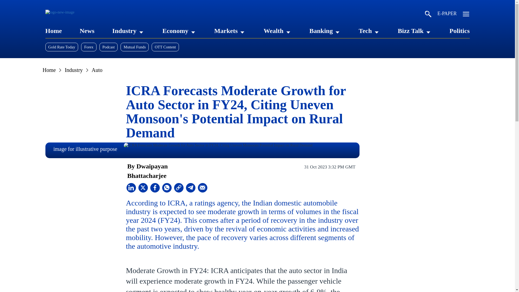  I want to click on LinkedIn, so click(131, 188).